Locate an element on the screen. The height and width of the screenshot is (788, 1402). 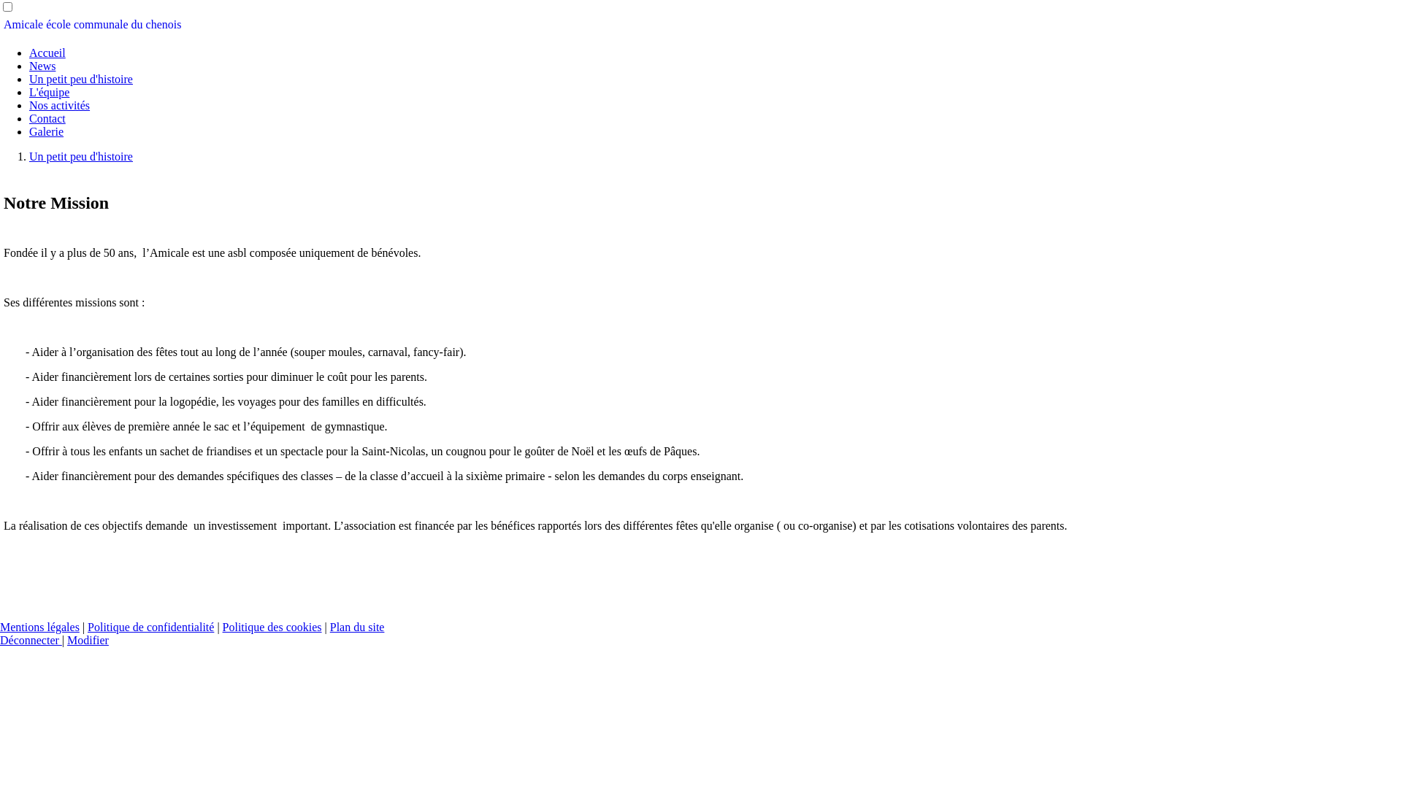
Modifier is located at coordinates (88, 641).